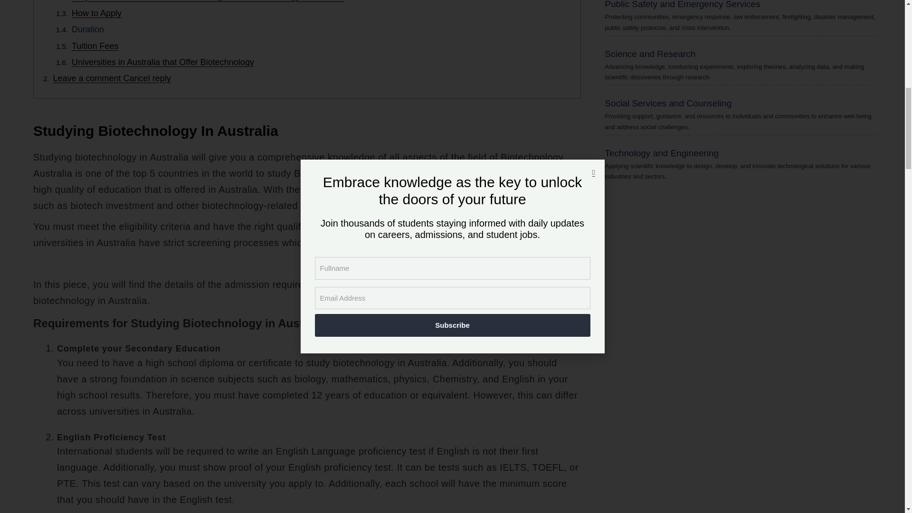 This screenshot has width=912, height=513. I want to click on Universities in Australia that Offer Biotechnology, so click(163, 62).